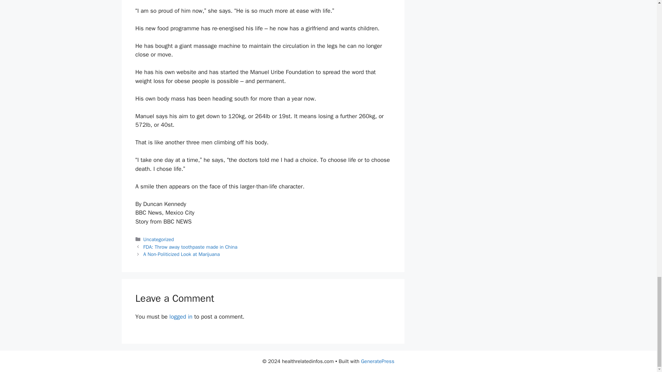  I want to click on Uncategorized, so click(159, 239).